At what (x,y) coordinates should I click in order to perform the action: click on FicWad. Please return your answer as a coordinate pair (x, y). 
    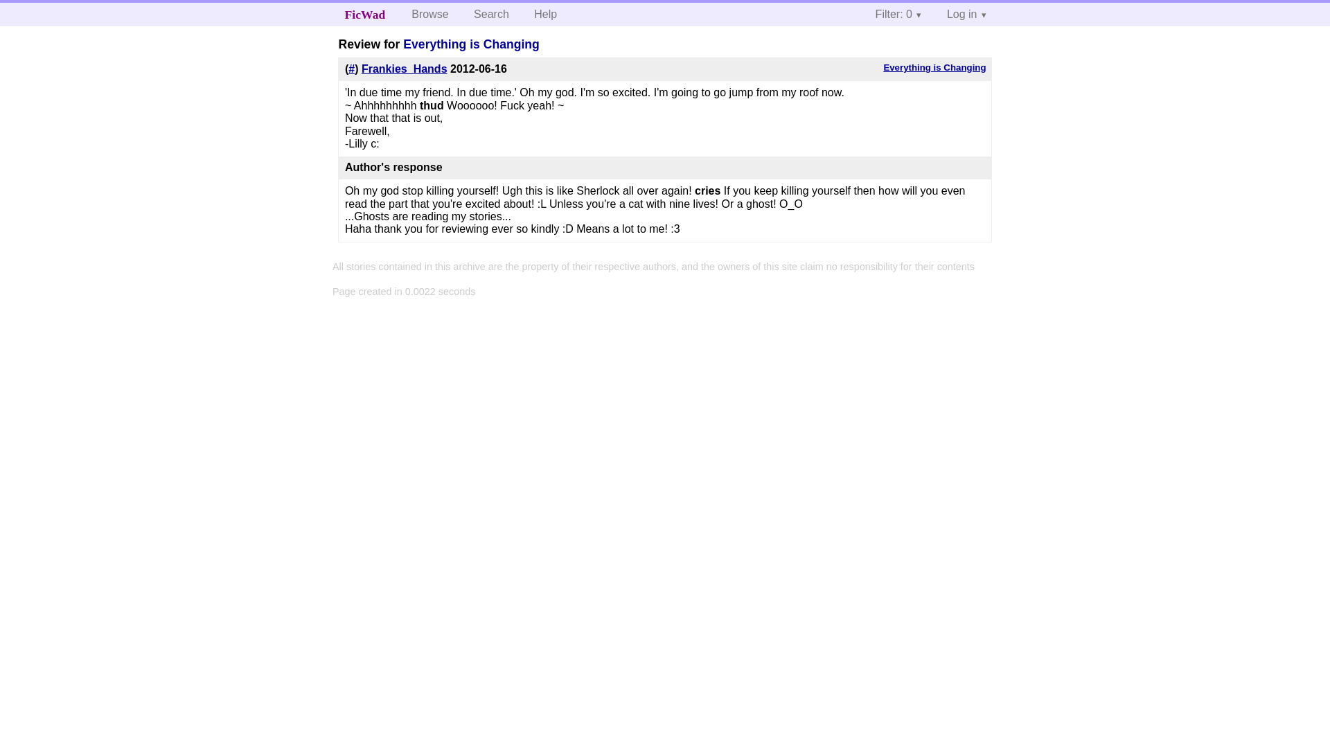
    Looking at the image, I should click on (365, 14).